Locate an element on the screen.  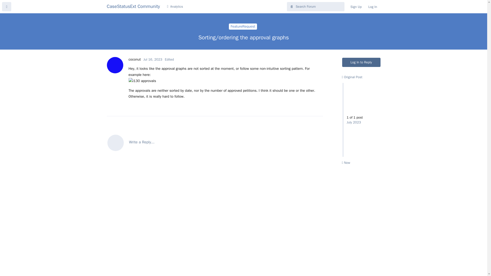
coconut is located at coordinates (361, 62).